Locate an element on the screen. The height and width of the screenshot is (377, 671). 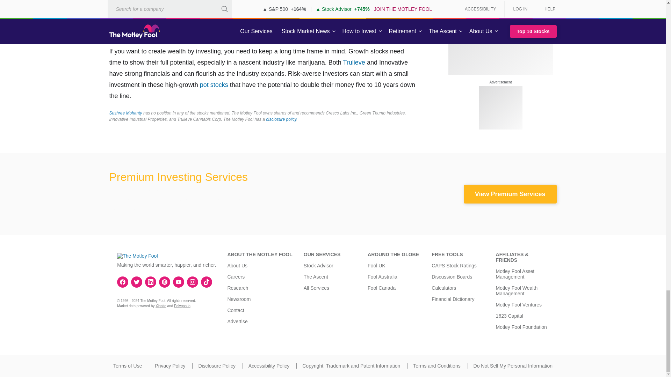
Do Not Sell My Personal Information. is located at coordinates (513, 366).